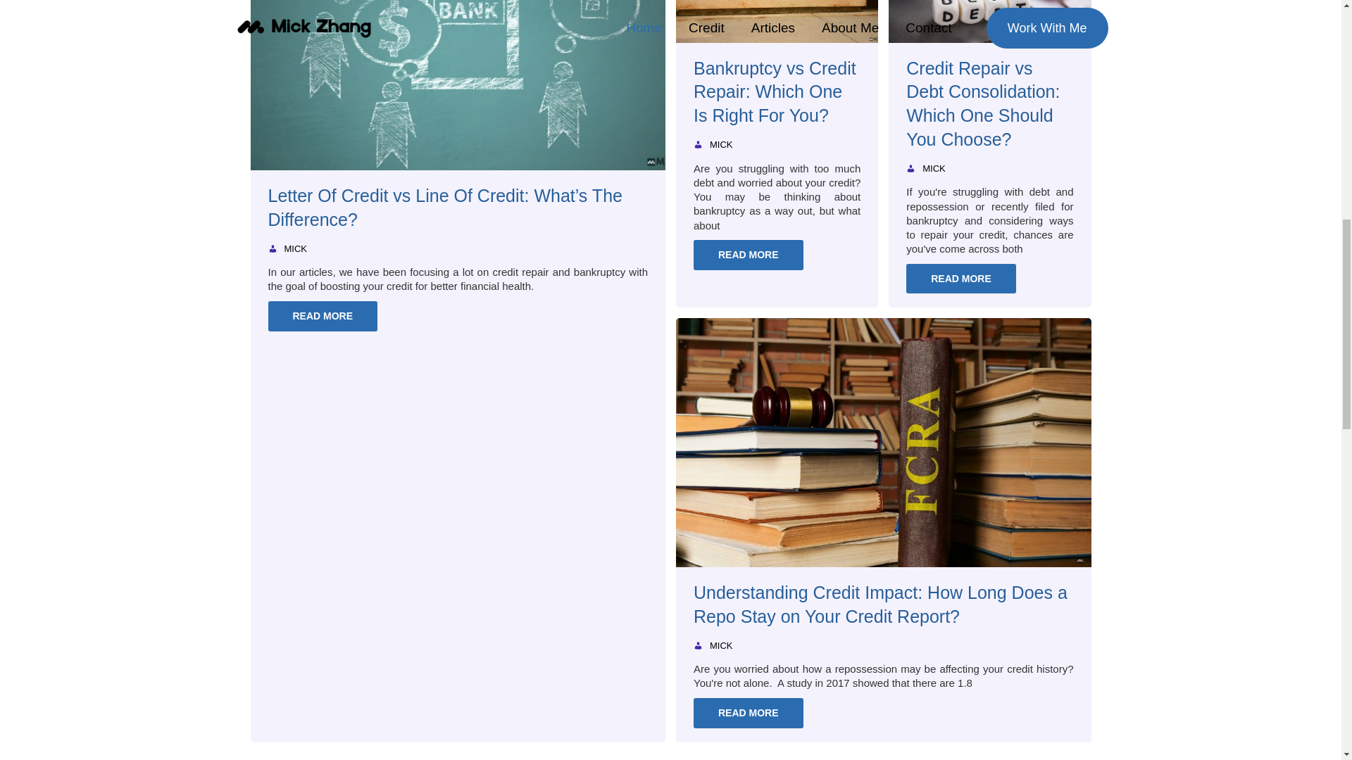  I want to click on MICK, so click(721, 144).